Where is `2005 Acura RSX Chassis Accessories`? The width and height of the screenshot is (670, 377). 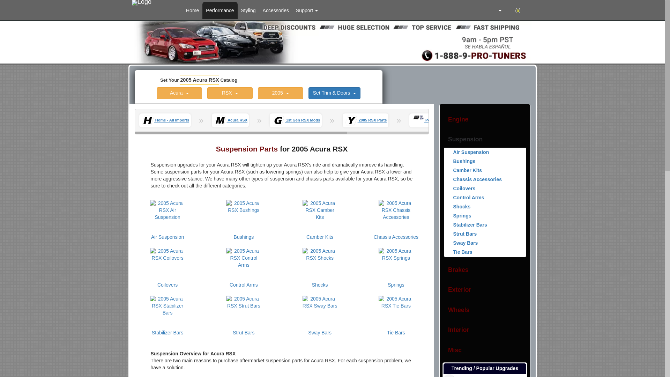
2005 Acura RSX Chassis Accessories is located at coordinates (396, 216).